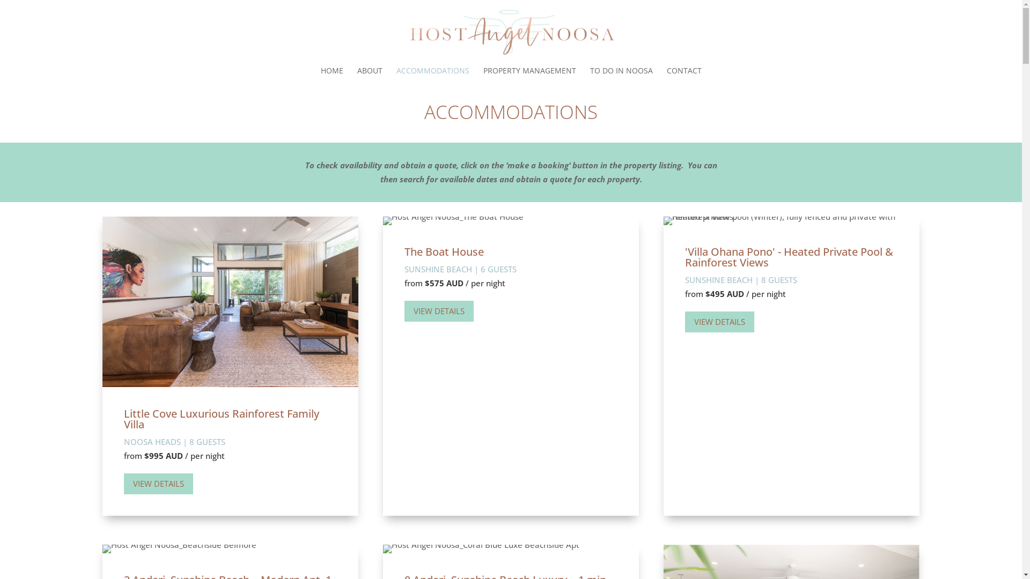 The image size is (1030, 579). Describe the element at coordinates (439, 311) in the screenshot. I see `VIEW DETAILS` at that location.